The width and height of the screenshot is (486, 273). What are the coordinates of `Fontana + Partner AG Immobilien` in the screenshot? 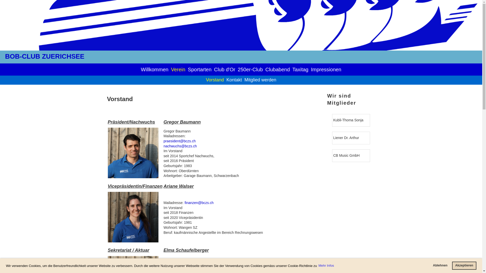 It's located at (350, 138).